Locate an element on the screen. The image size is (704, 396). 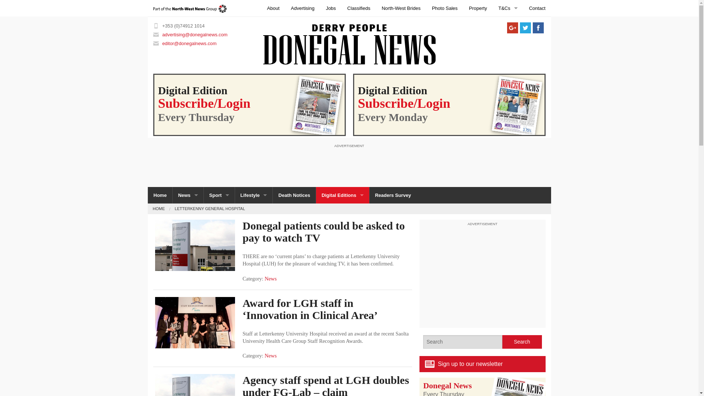
View all posts in News is located at coordinates (271, 356).